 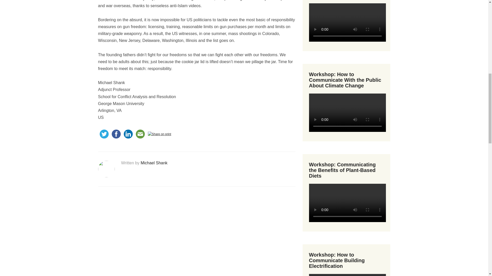 I want to click on facebook, so click(x=116, y=134).